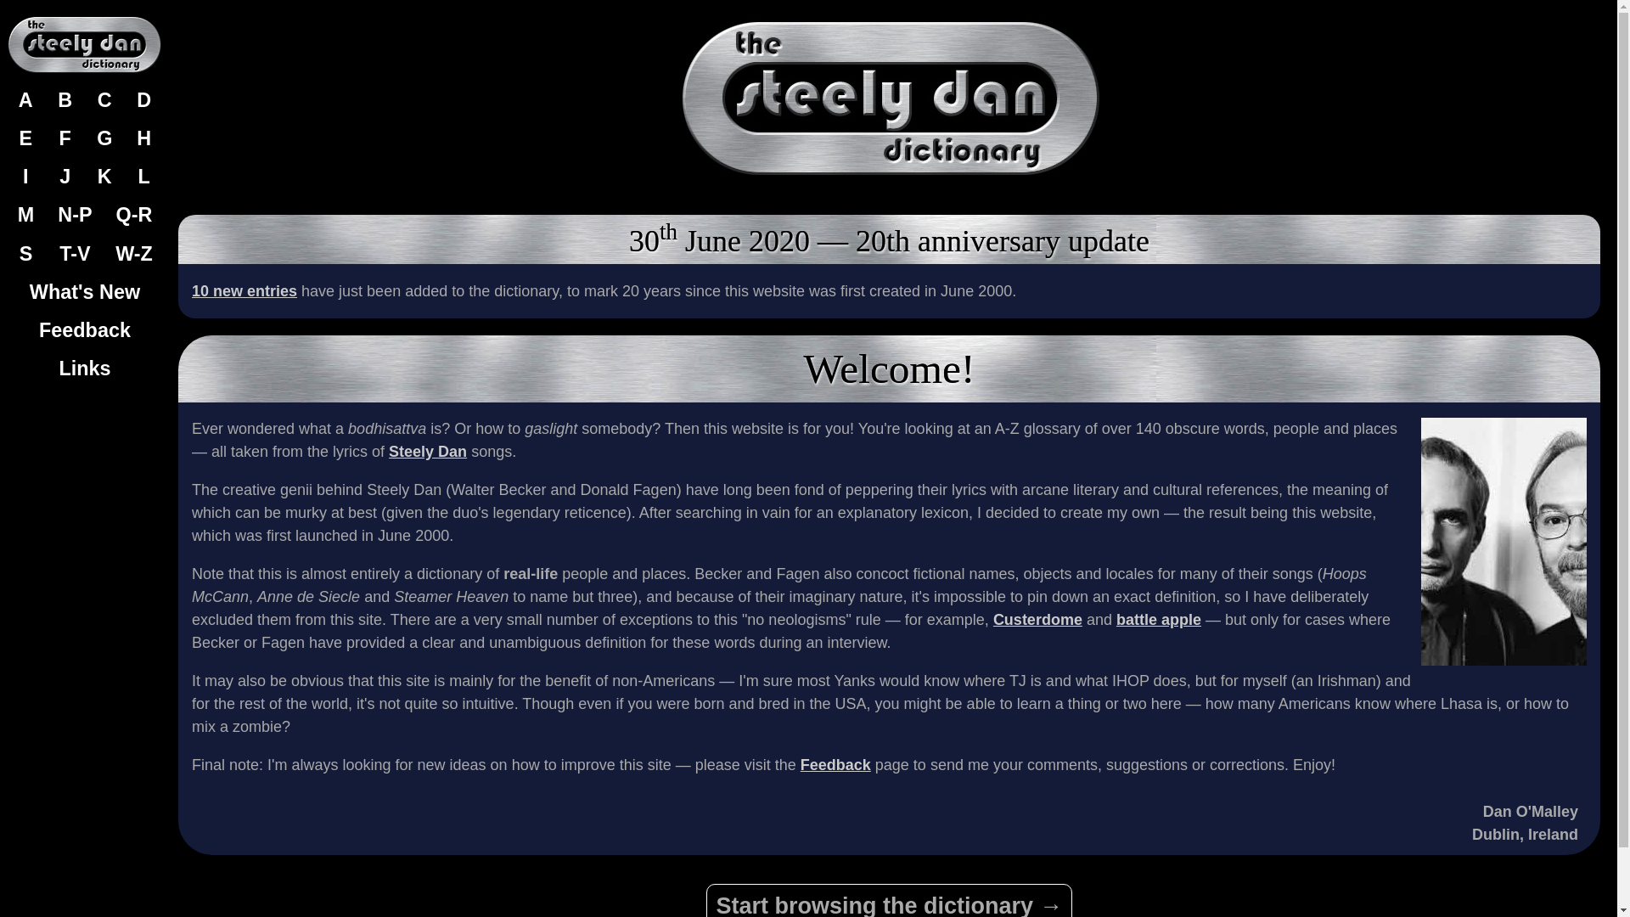  Describe the element at coordinates (835, 765) in the screenshot. I see `Feedback` at that location.